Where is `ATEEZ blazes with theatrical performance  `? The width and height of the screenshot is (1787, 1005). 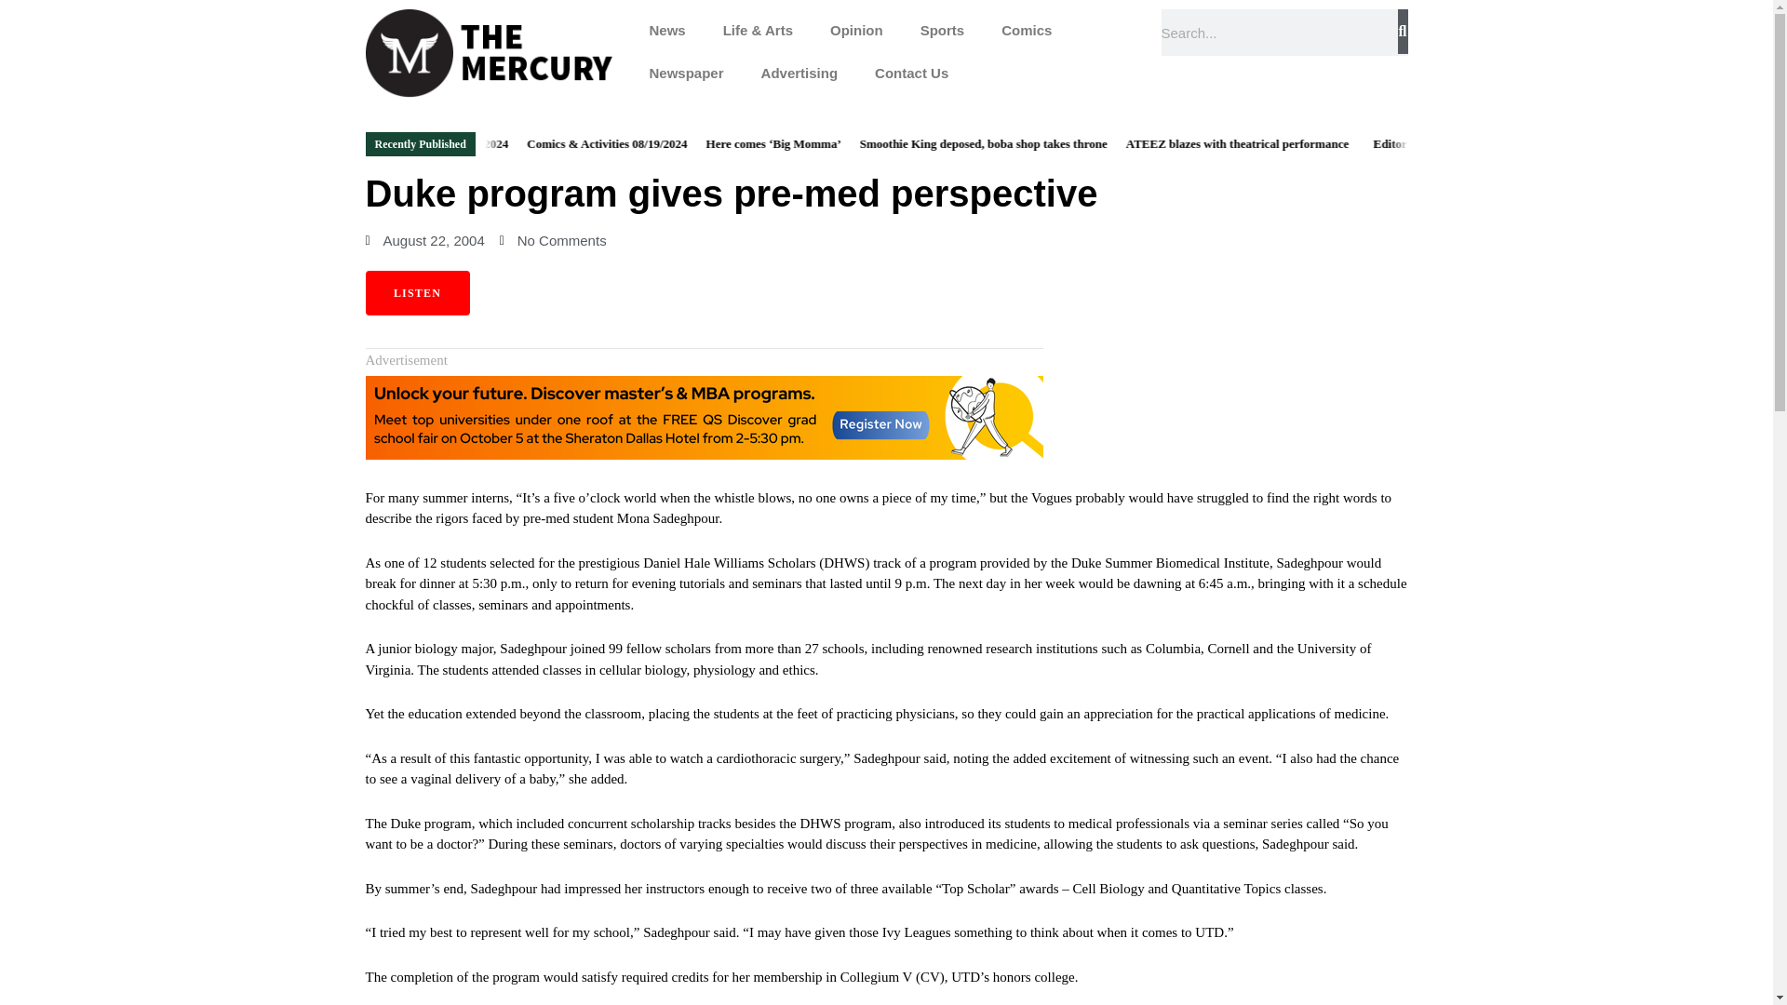
ATEEZ blazes with theatrical performance   is located at coordinates (1283, 143).